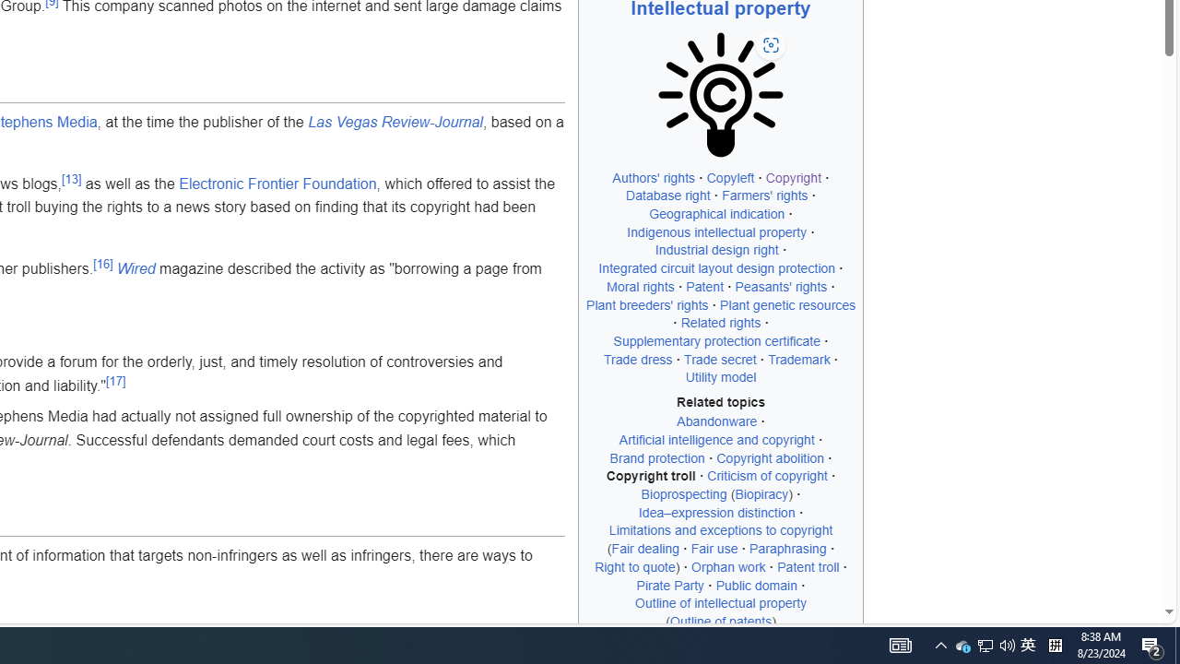 The width and height of the screenshot is (1180, 664). Describe the element at coordinates (645, 549) in the screenshot. I see `Fair dealing` at that location.